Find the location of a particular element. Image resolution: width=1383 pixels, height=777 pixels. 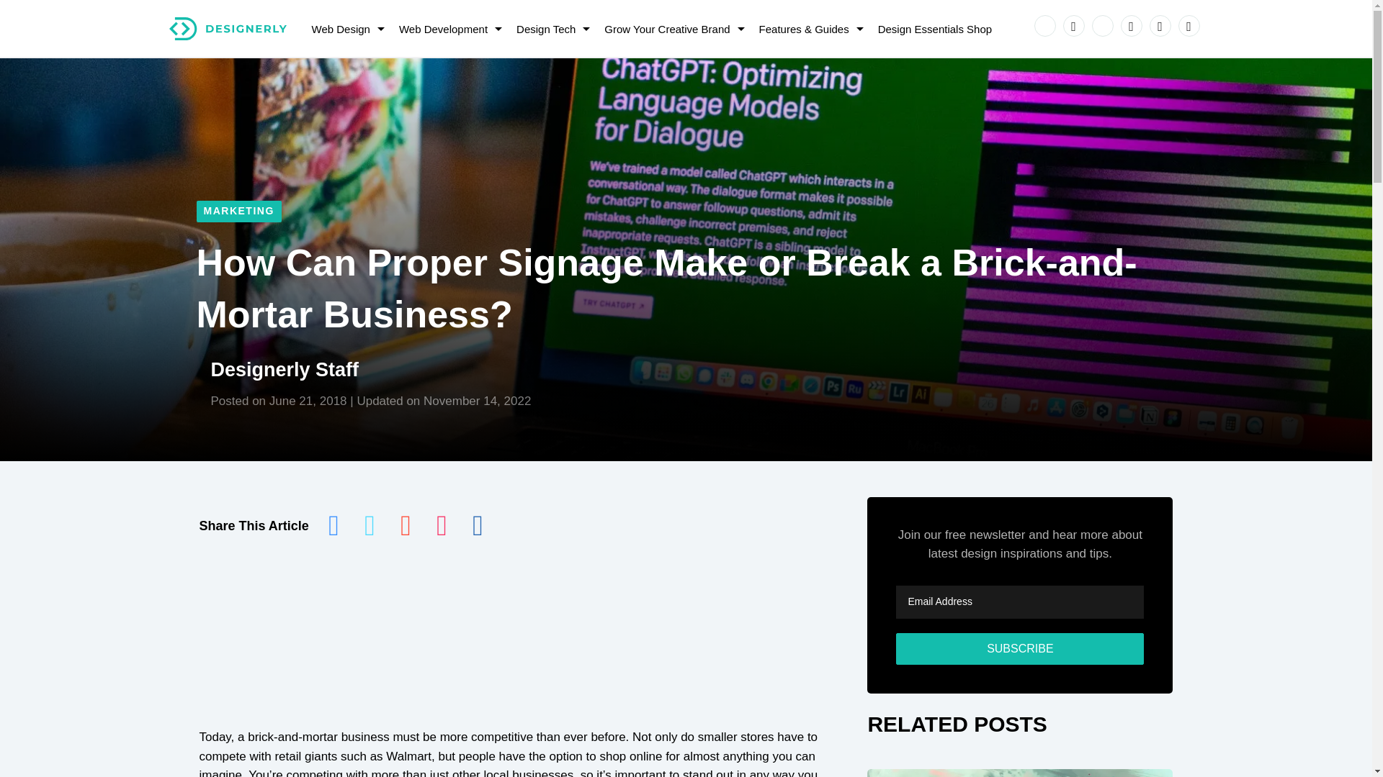

Design Tech is located at coordinates (549, 29).